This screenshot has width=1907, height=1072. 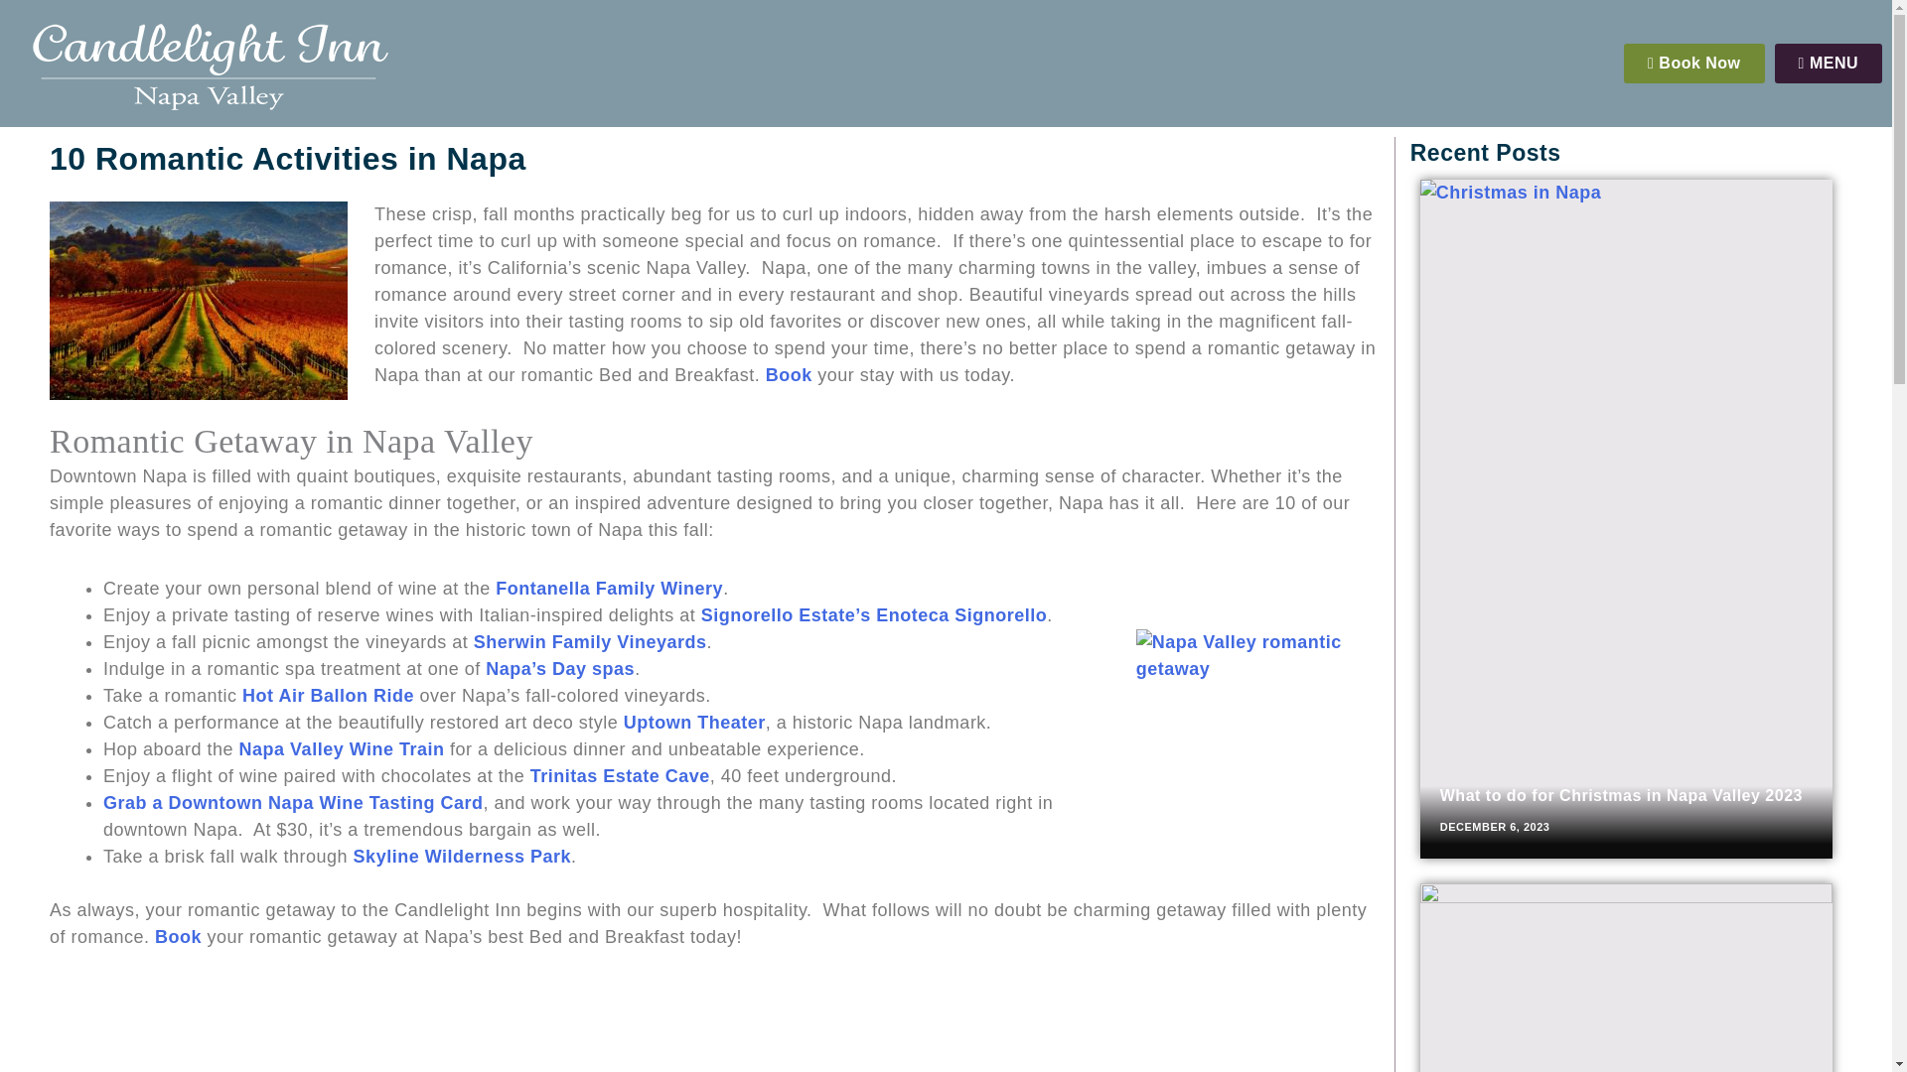 What do you see at coordinates (590, 641) in the screenshot?
I see `Sherwin Family Vineyards` at bounding box center [590, 641].